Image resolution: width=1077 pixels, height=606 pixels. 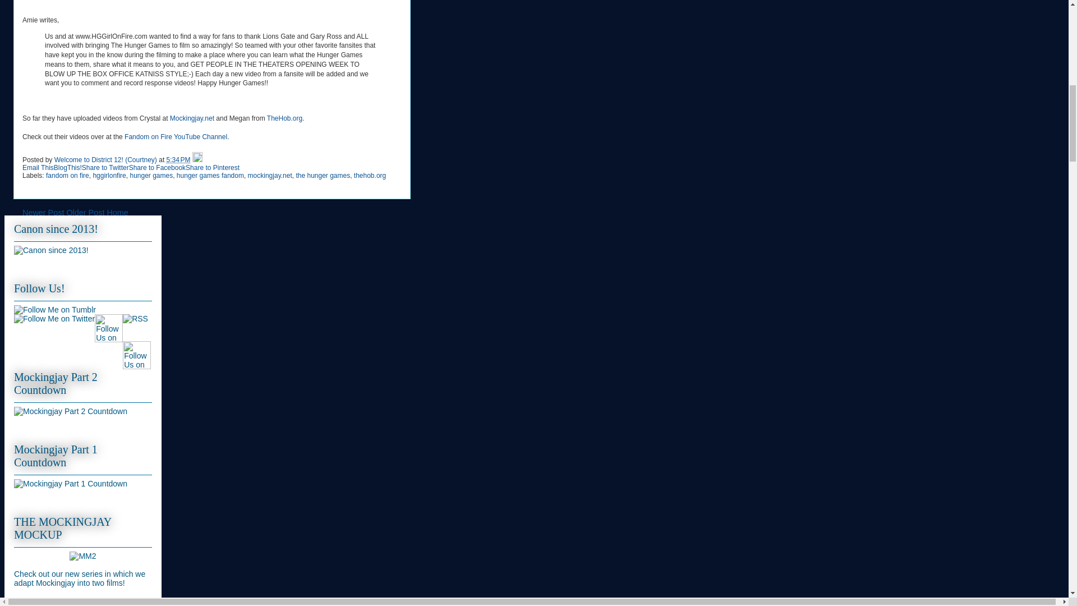 What do you see at coordinates (67, 167) in the screenshot?
I see `BlogThis!` at bounding box center [67, 167].